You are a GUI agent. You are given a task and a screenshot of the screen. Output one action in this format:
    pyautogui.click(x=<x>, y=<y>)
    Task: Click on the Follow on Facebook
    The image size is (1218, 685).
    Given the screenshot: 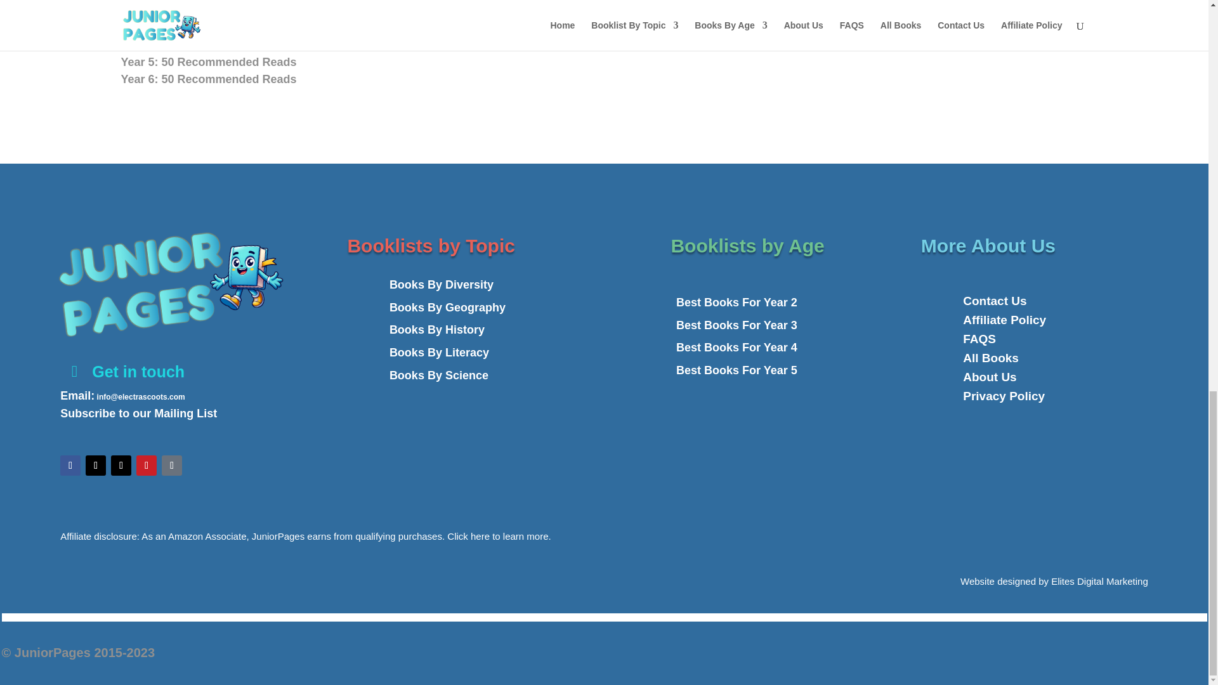 What is the action you would take?
    pyautogui.click(x=70, y=466)
    